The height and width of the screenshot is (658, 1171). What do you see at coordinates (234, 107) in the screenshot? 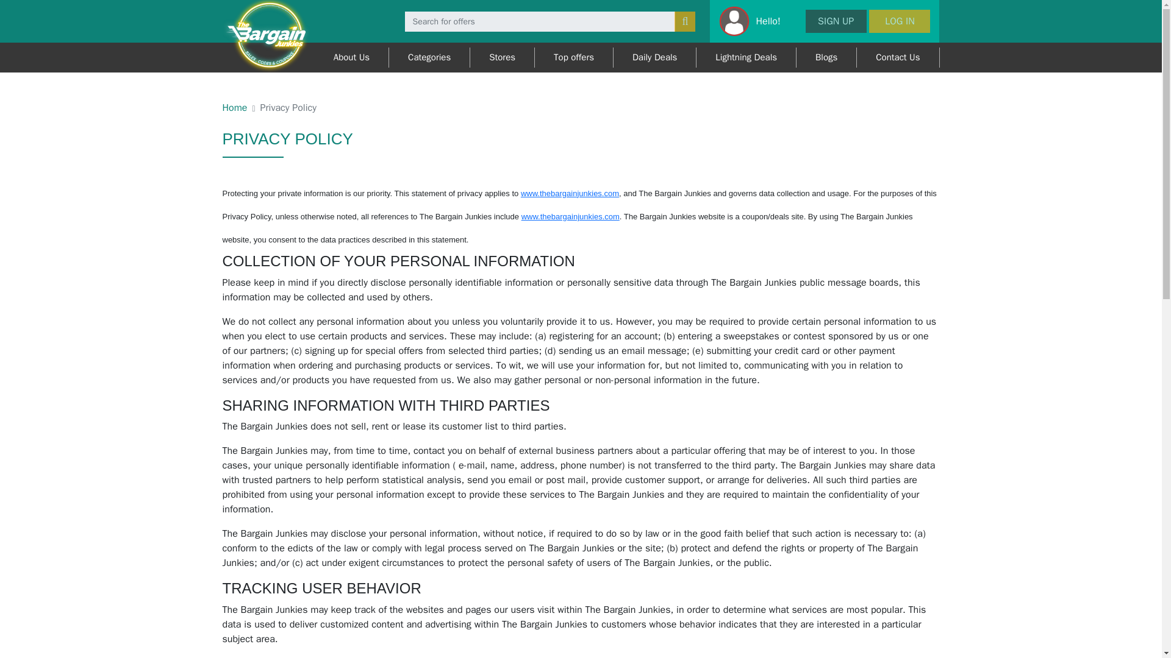
I see `Home` at bounding box center [234, 107].